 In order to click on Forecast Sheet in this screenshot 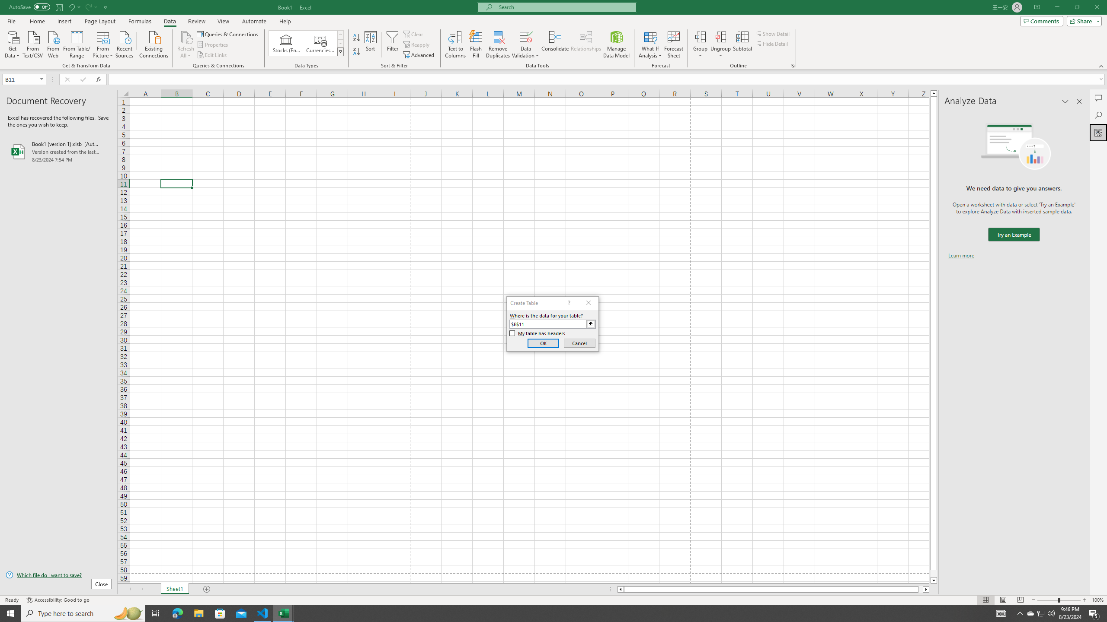, I will do `click(674, 44)`.